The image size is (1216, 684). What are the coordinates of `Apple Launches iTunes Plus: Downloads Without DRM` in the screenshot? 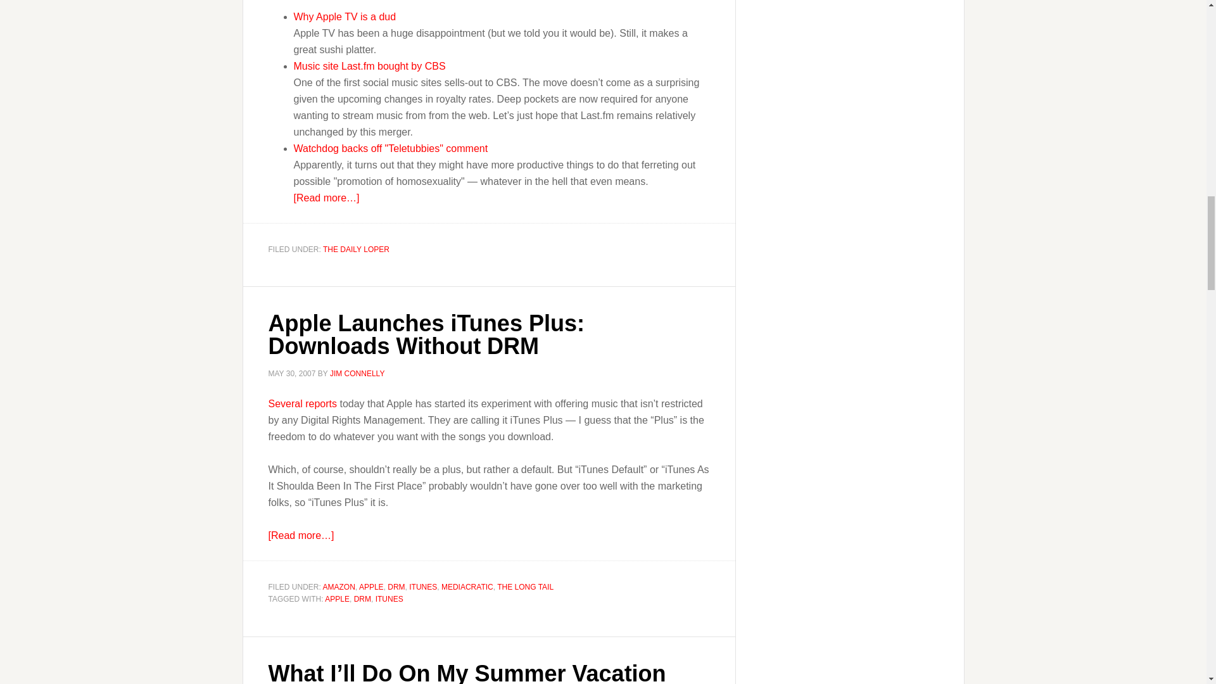 It's located at (427, 334).